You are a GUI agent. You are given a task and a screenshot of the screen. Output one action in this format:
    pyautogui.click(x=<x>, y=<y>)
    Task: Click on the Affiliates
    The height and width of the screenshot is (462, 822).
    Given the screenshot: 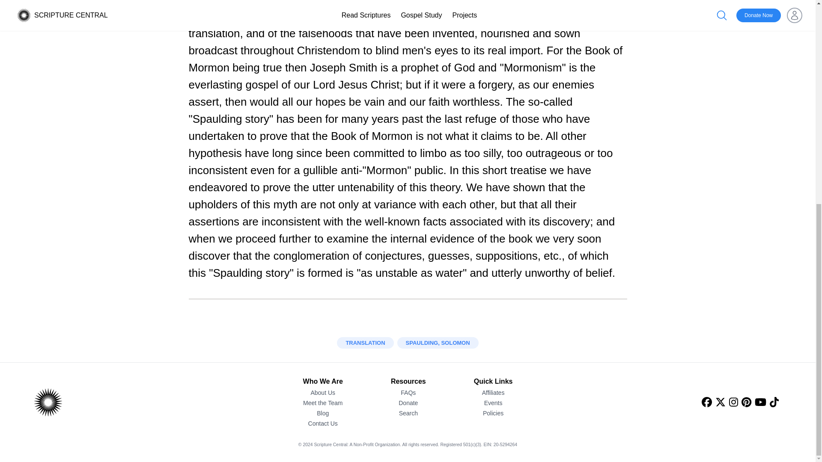 What is the action you would take?
    pyautogui.click(x=493, y=393)
    